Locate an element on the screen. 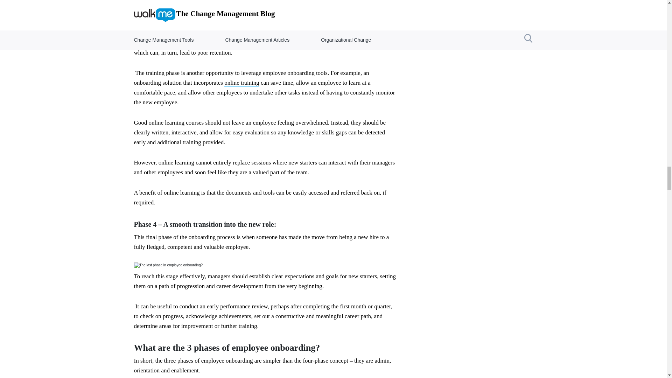 The image size is (672, 378). online training is located at coordinates (242, 83).